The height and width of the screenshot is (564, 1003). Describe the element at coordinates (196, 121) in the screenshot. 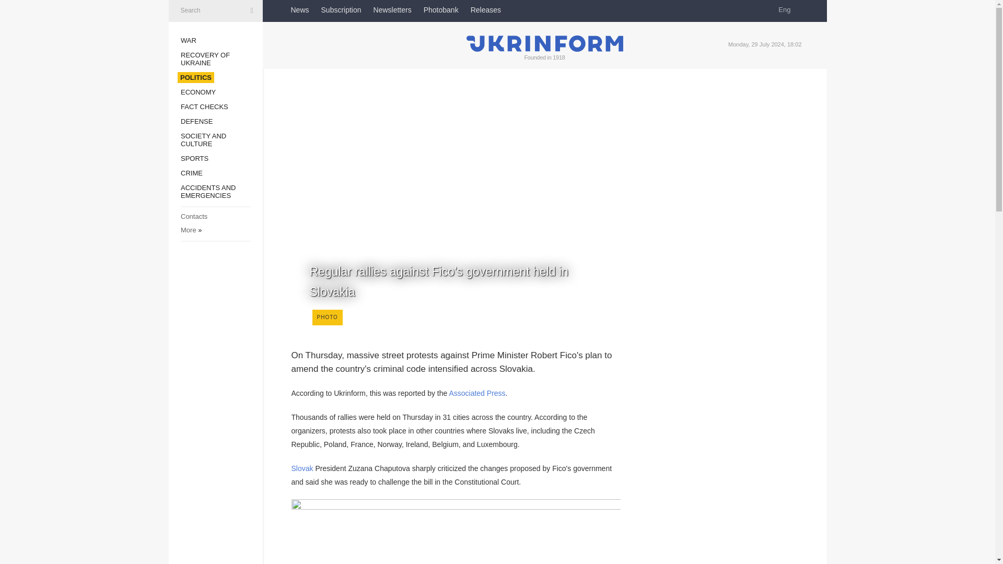

I see `DEFENSE` at that location.